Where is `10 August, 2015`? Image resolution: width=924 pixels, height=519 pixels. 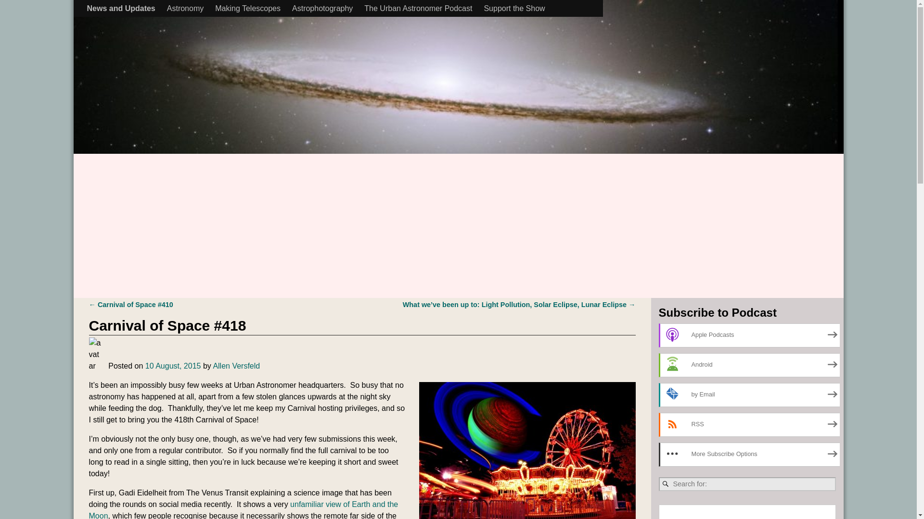
10 August, 2015 is located at coordinates (173, 366).